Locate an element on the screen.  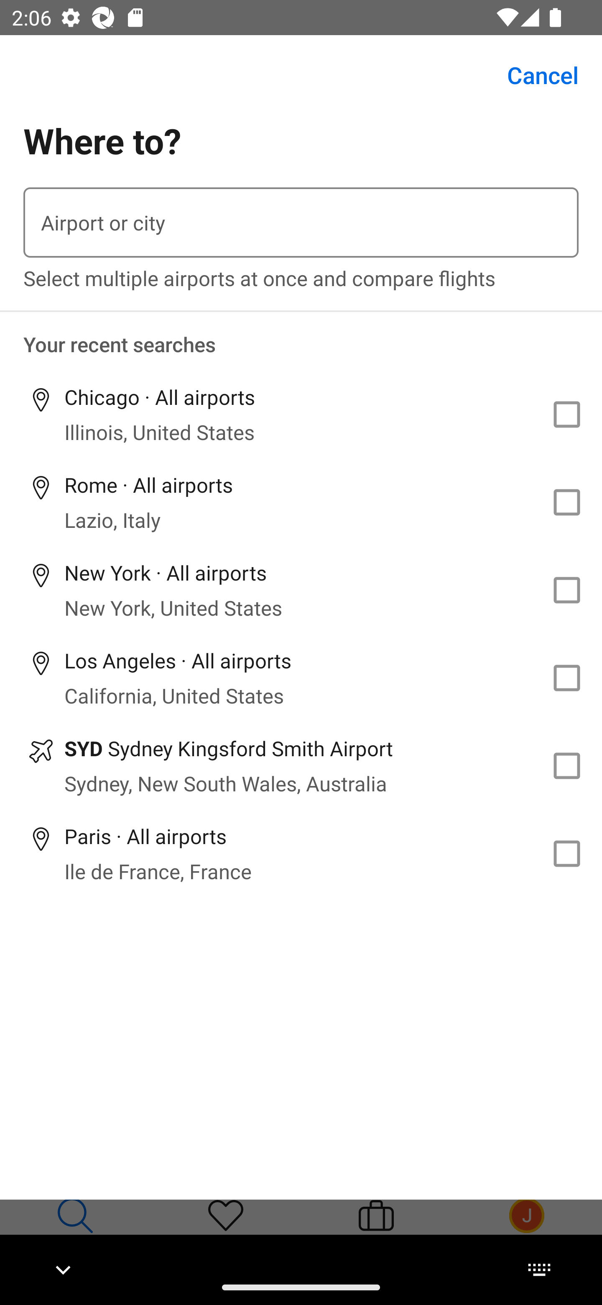
Airport or city is located at coordinates (301, 223).